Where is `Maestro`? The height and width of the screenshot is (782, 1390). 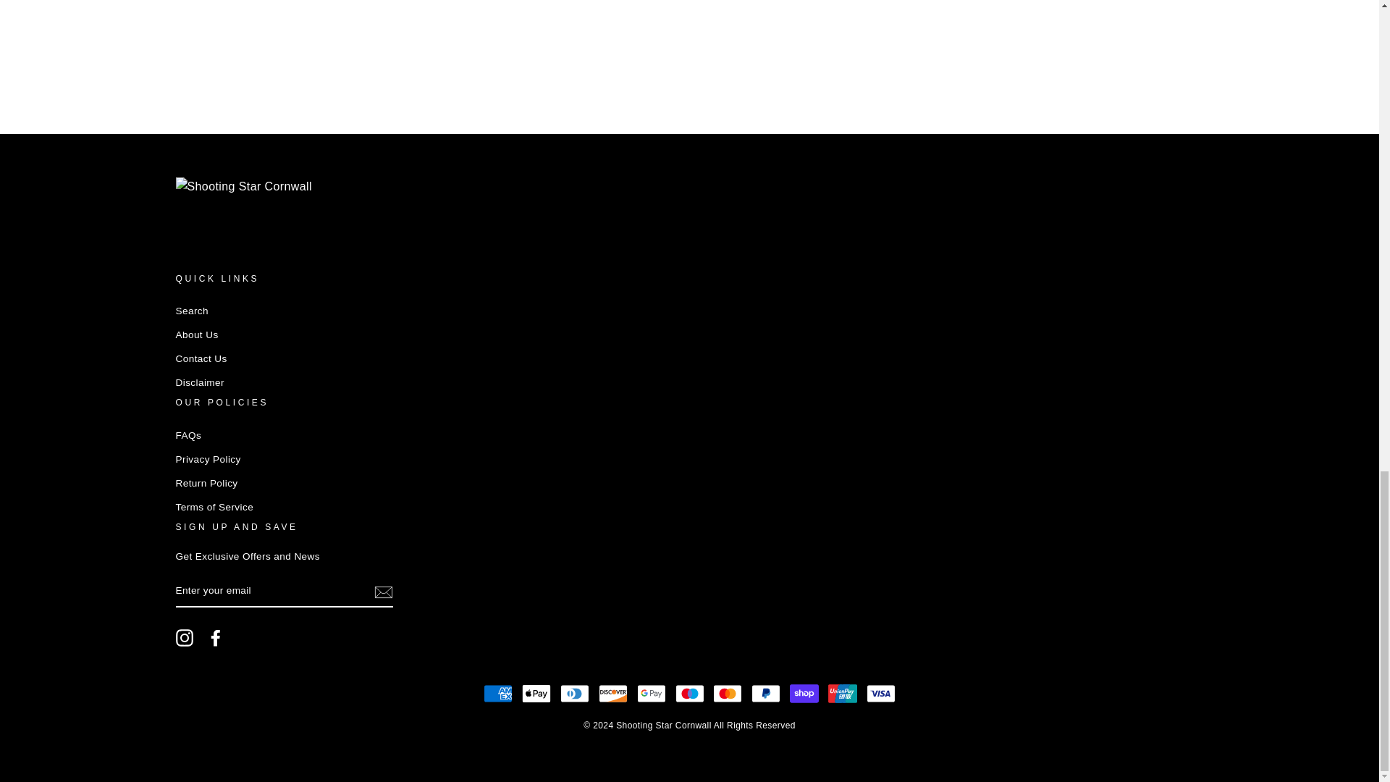 Maestro is located at coordinates (688, 694).